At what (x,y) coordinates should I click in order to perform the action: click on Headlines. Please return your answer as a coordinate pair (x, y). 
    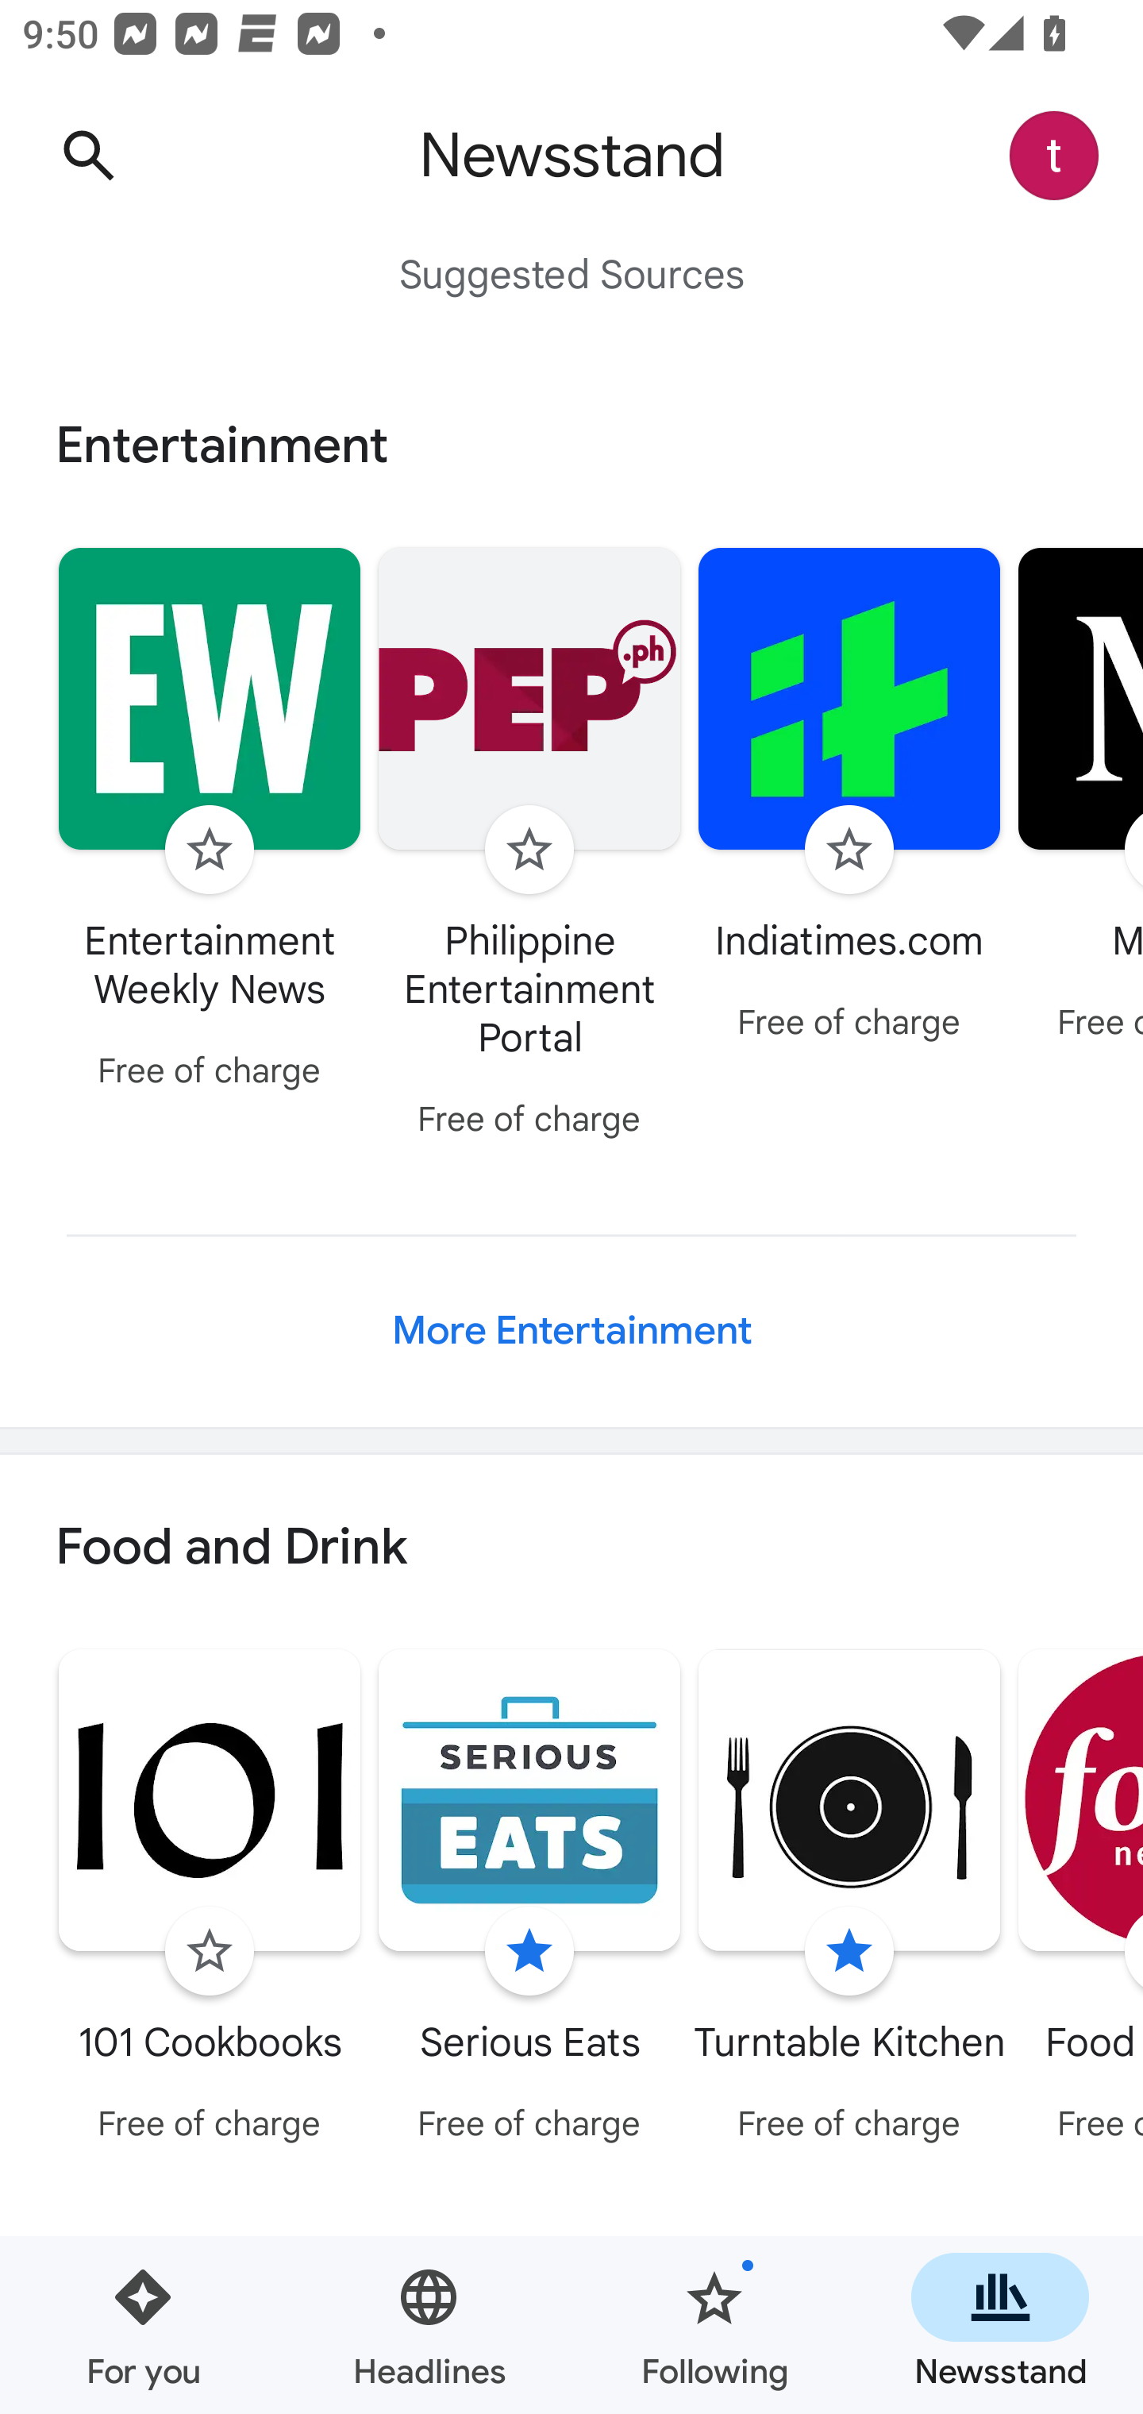
    Looking at the image, I should click on (429, 2325).